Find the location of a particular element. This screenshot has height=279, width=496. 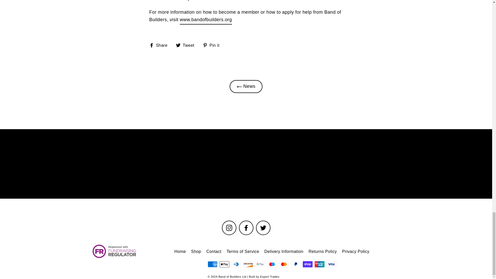

Union Pay is located at coordinates (319, 264).